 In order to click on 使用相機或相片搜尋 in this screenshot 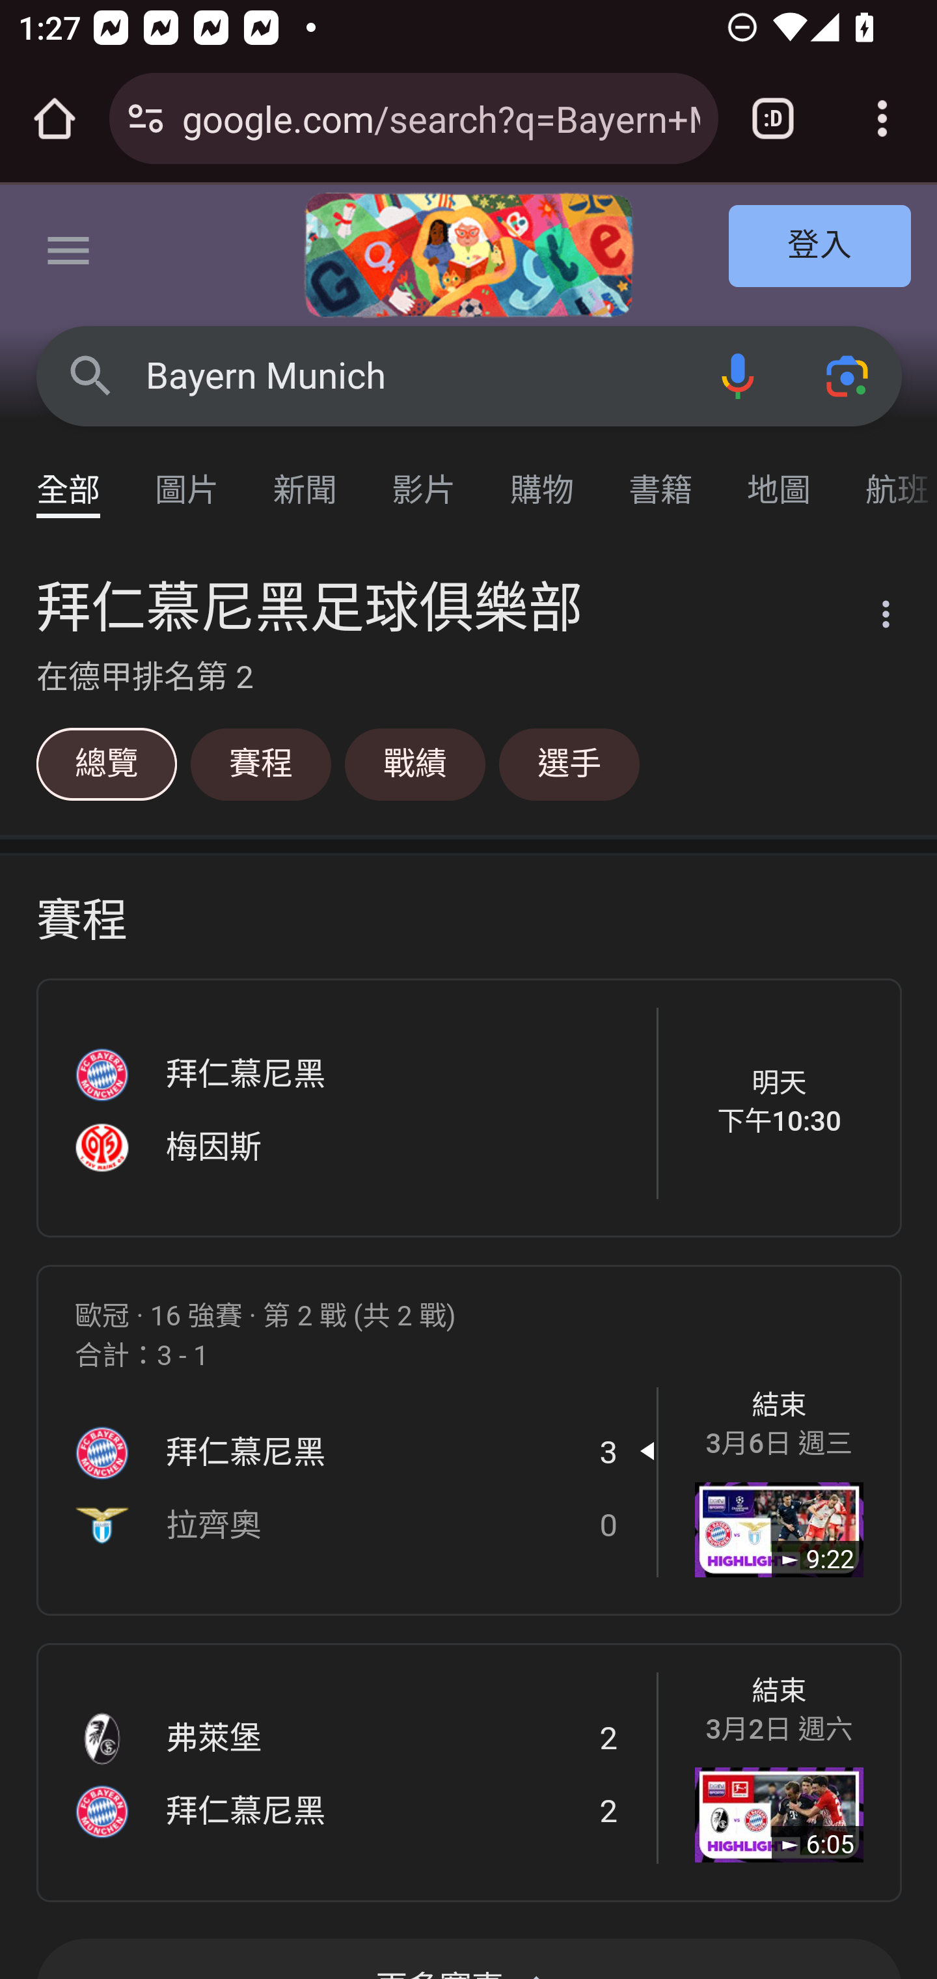, I will do `click(849, 375)`.